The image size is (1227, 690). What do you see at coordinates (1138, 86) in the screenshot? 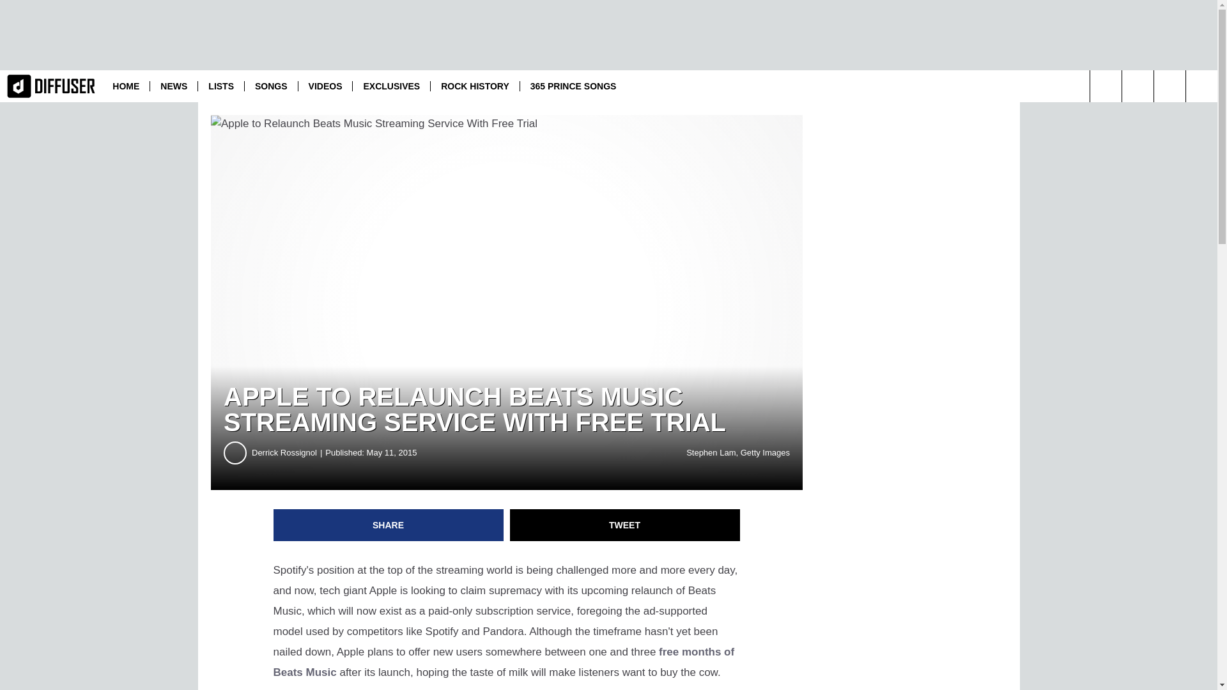
I see `Visit us on Youtube` at bounding box center [1138, 86].